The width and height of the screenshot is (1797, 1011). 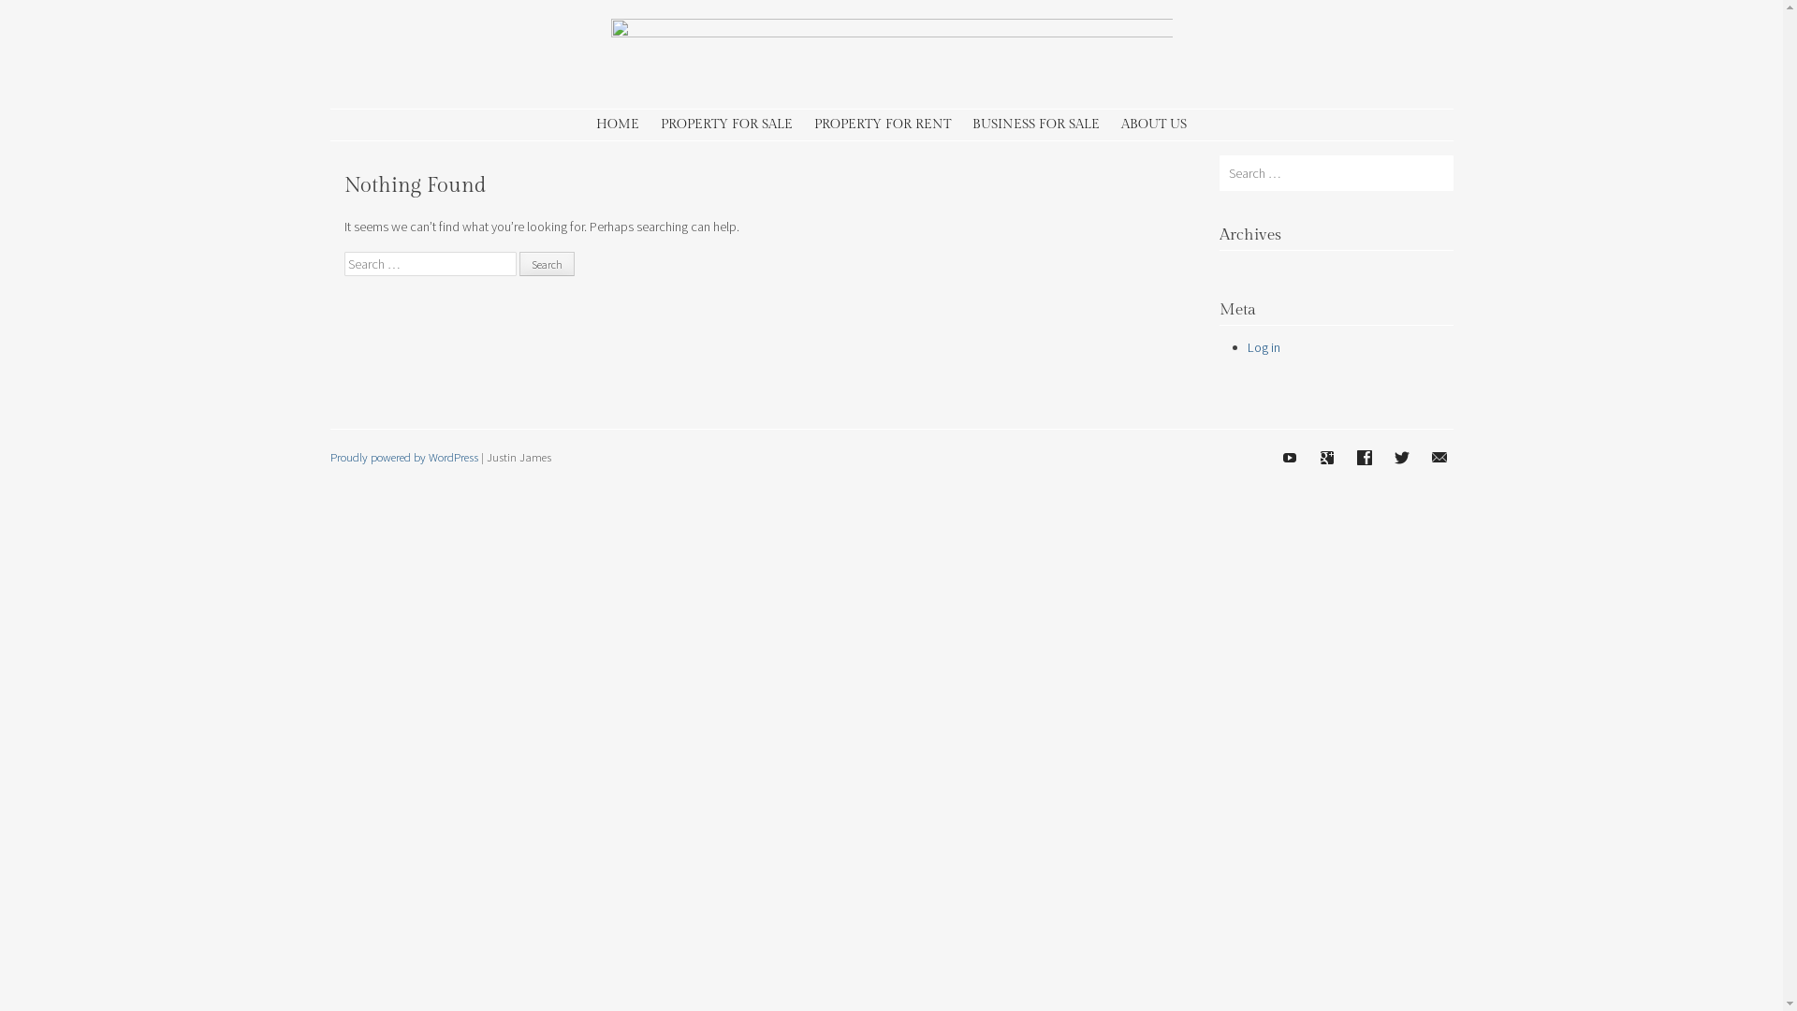 I want to click on Facebook, so click(x=1364, y=458).